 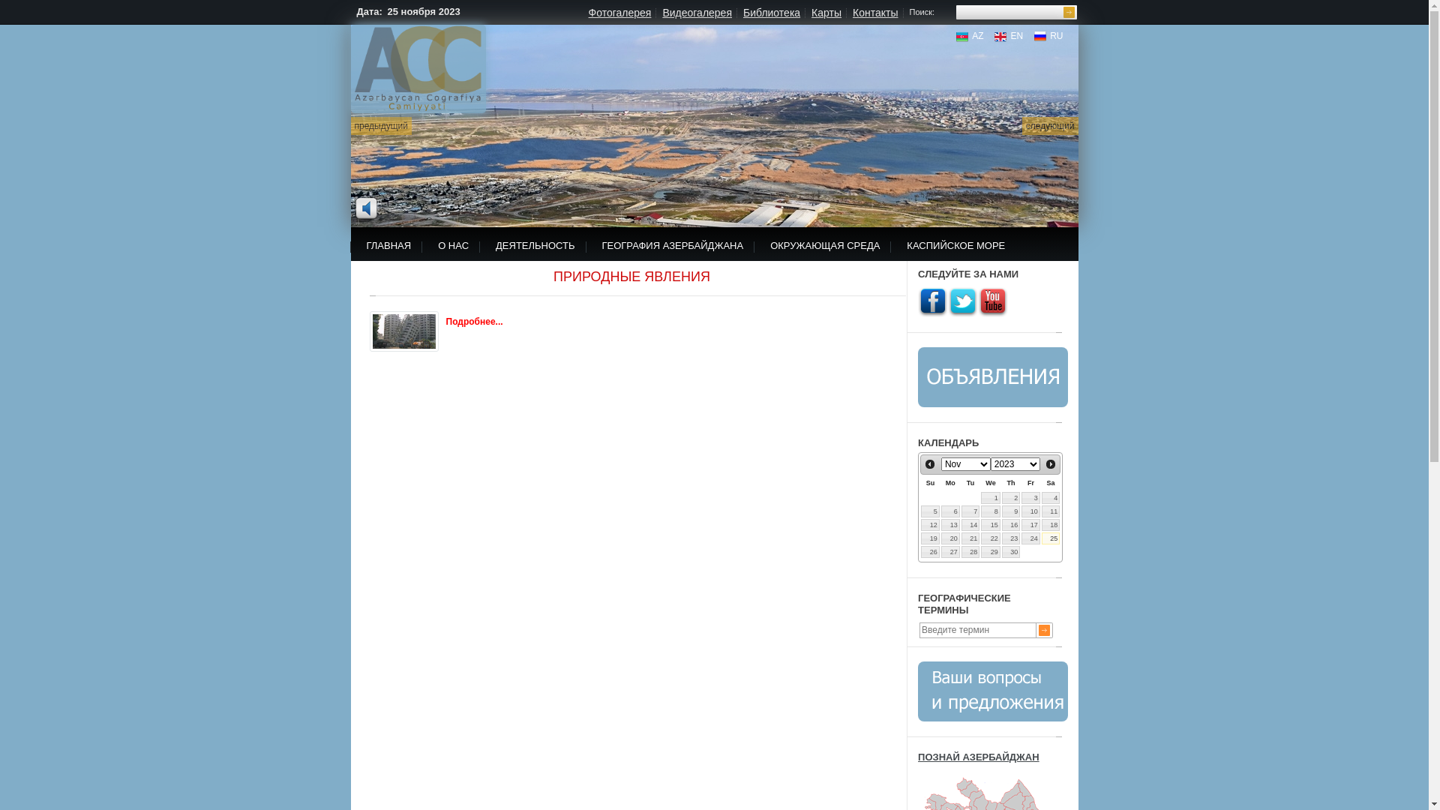 I want to click on 13, so click(x=951, y=525).